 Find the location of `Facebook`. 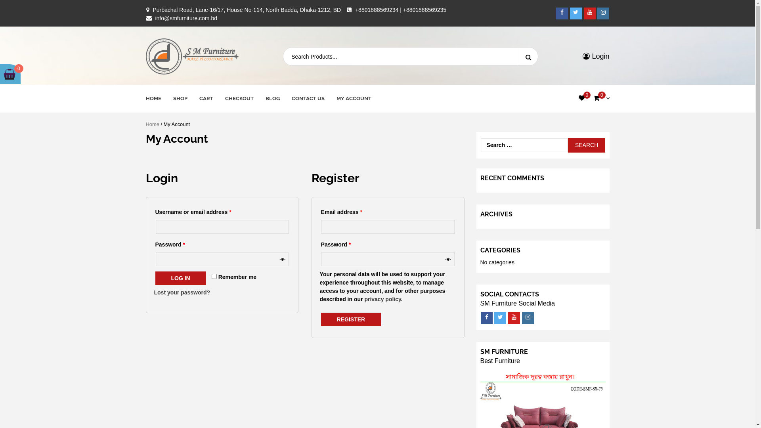

Facebook is located at coordinates (562, 13).